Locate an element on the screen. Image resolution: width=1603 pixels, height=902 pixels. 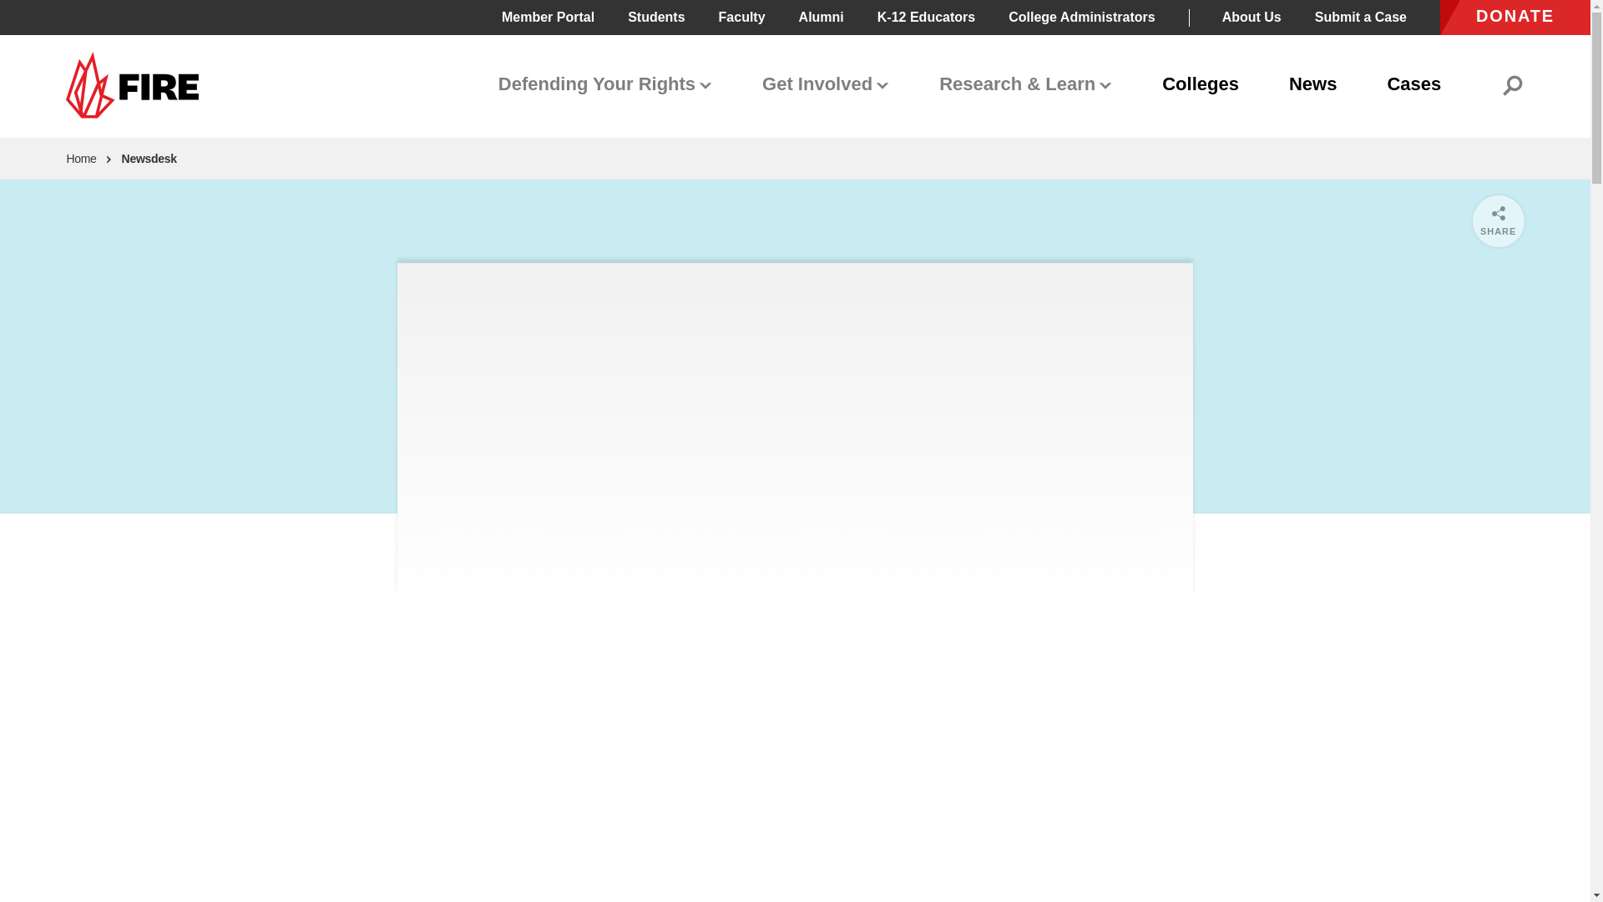
Member Portal is located at coordinates (548, 17).